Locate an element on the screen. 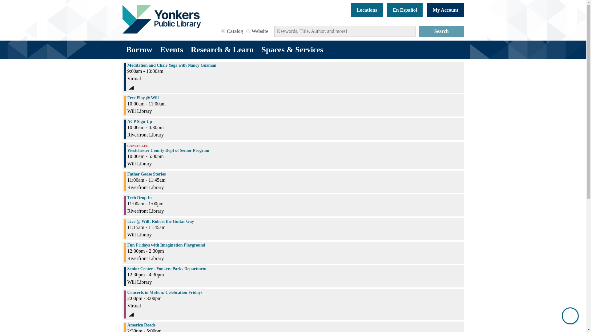 This screenshot has width=591, height=332. on is located at coordinates (223, 31).